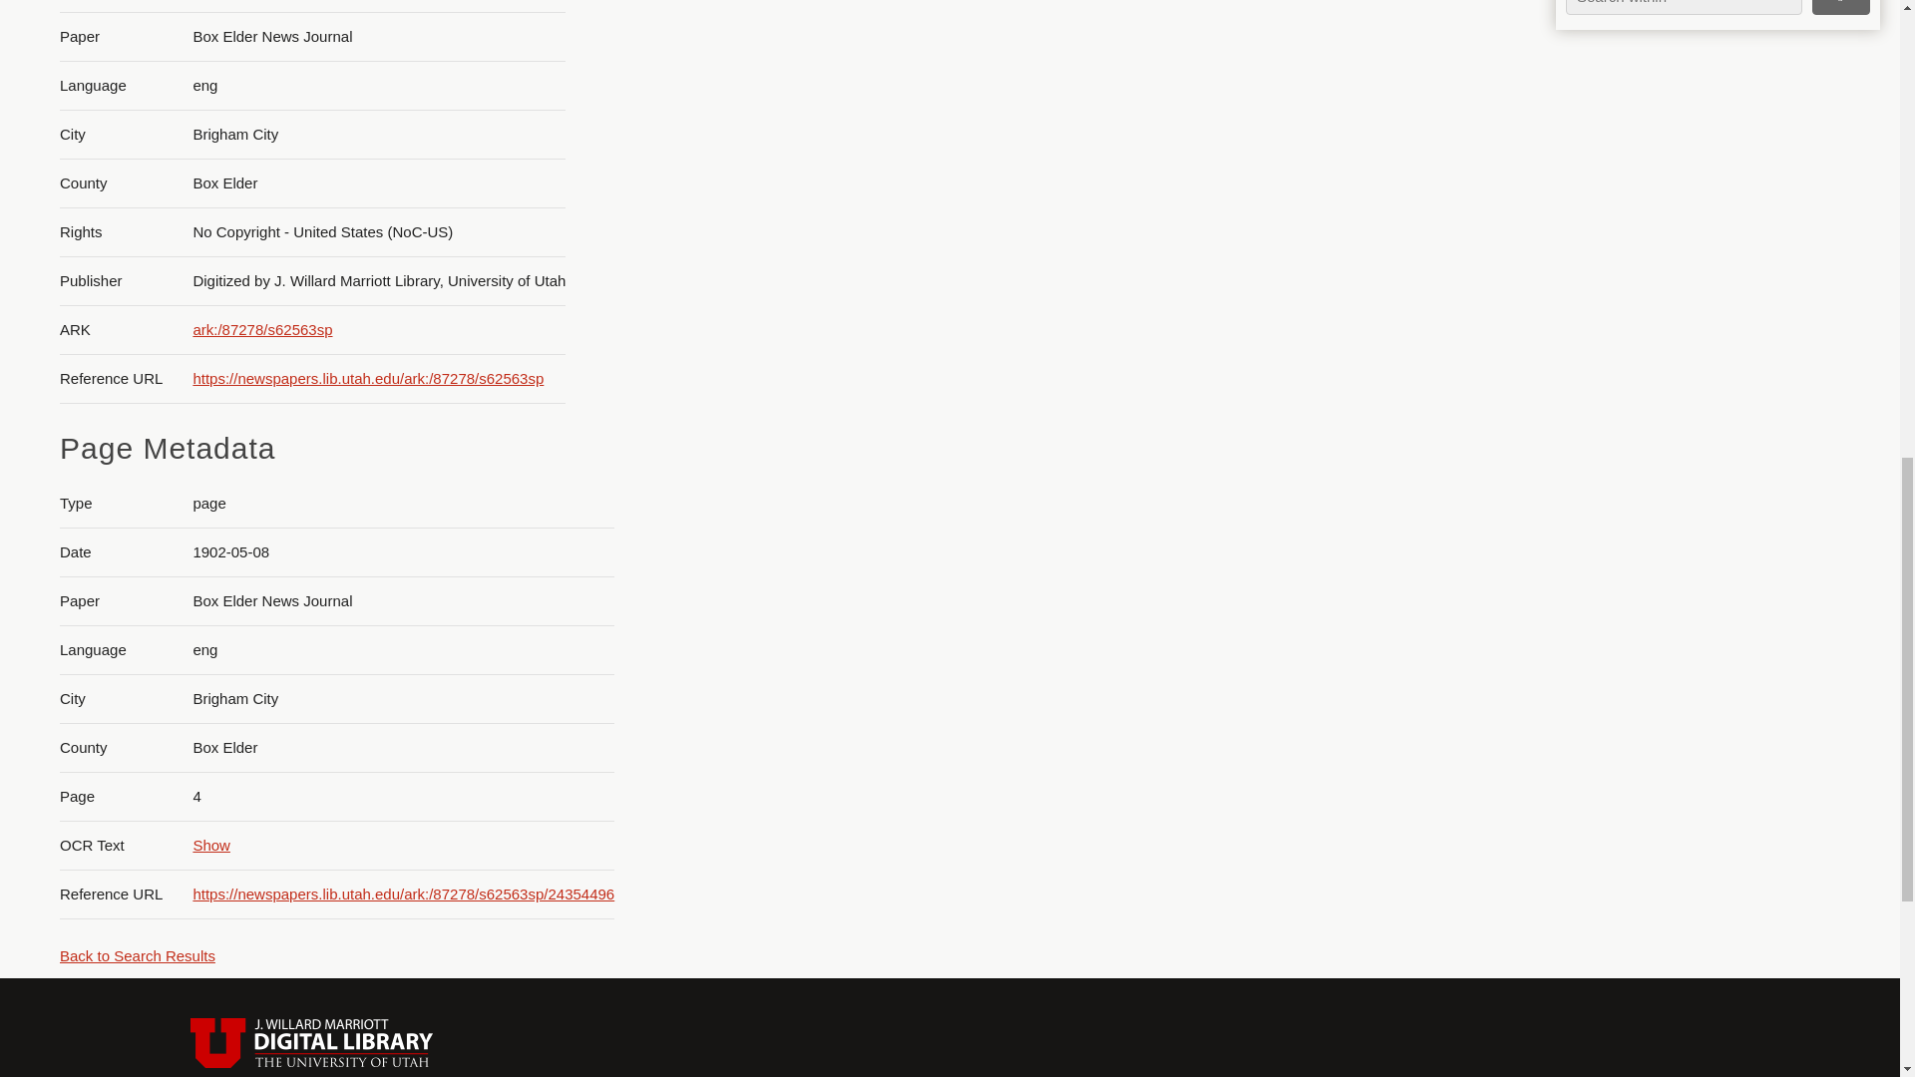 Image resolution: width=1915 pixels, height=1077 pixels. What do you see at coordinates (211, 846) in the screenshot?
I see `Show` at bounding box center [211, 846].